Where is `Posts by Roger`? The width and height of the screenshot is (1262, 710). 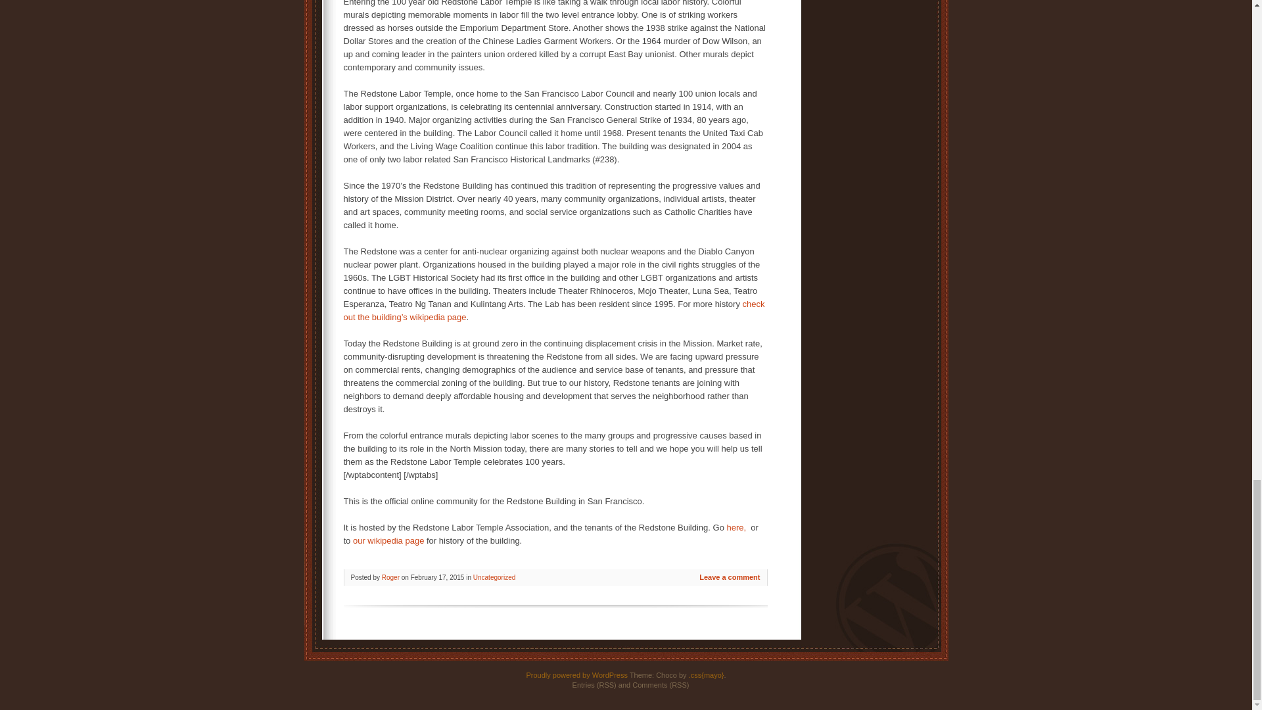 Posts by Roger is located at coordinates (390, 577).